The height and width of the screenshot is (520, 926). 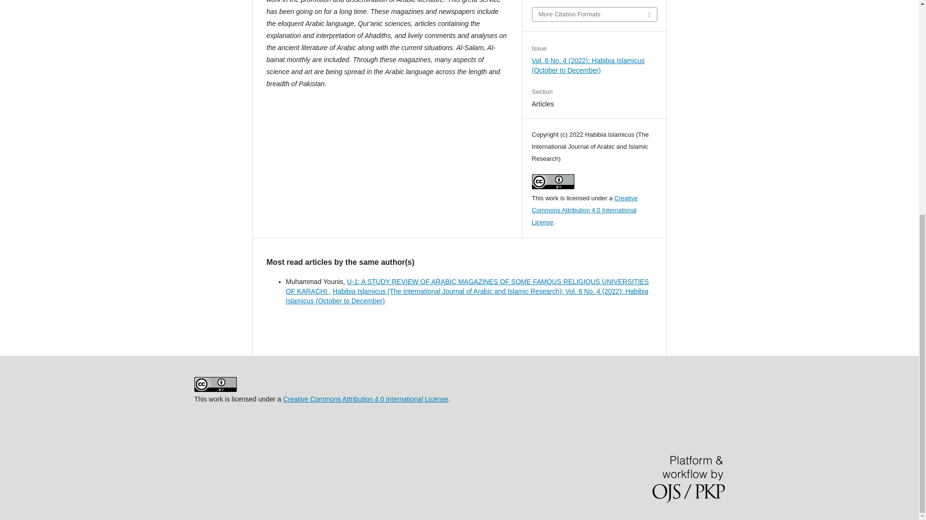 I want to click on More Citation Formats, so click(x=594, y=14).